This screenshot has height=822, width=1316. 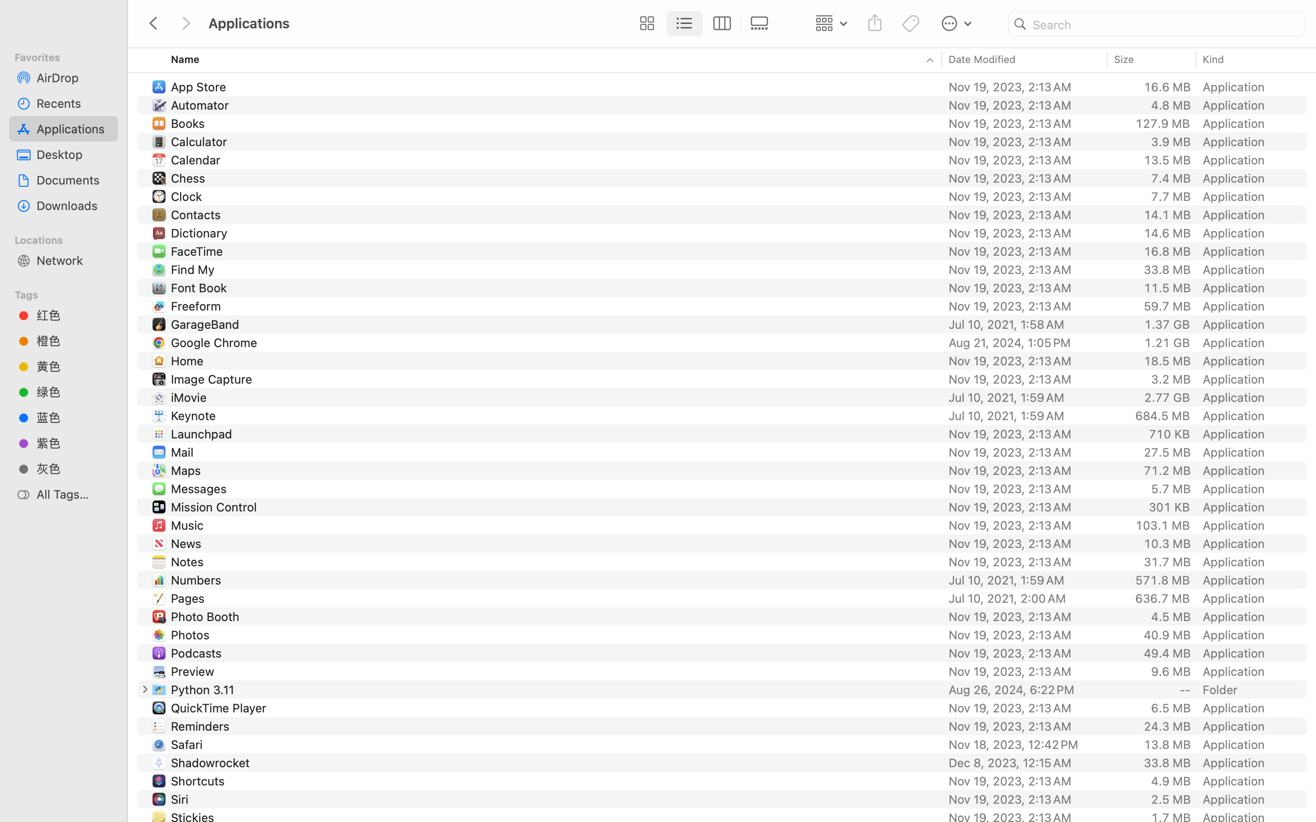 What do you see at coordinates (685, 24) in the screenshot?
I see `1` at bounding box center [685, 24].